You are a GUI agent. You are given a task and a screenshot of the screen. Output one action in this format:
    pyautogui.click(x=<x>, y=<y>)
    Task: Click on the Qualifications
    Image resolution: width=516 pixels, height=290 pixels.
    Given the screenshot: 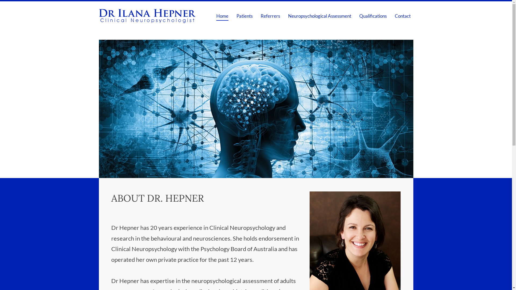 What is the action you would take?
    pyautogui.click(x=373, y=16)
    